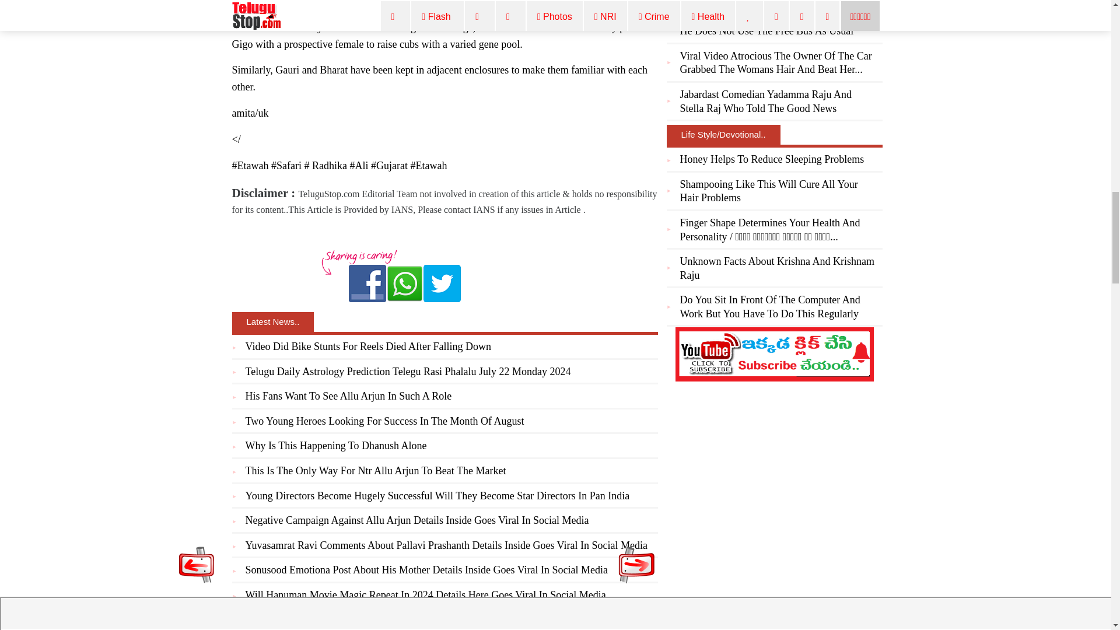 This screenshot has height=630, width=1120. What do you see at coordinates (367, 346) in the screenshot?
I see `Video Did Bike Stunts For Reels Died After Falling Down` at bounding box center [367, 346].